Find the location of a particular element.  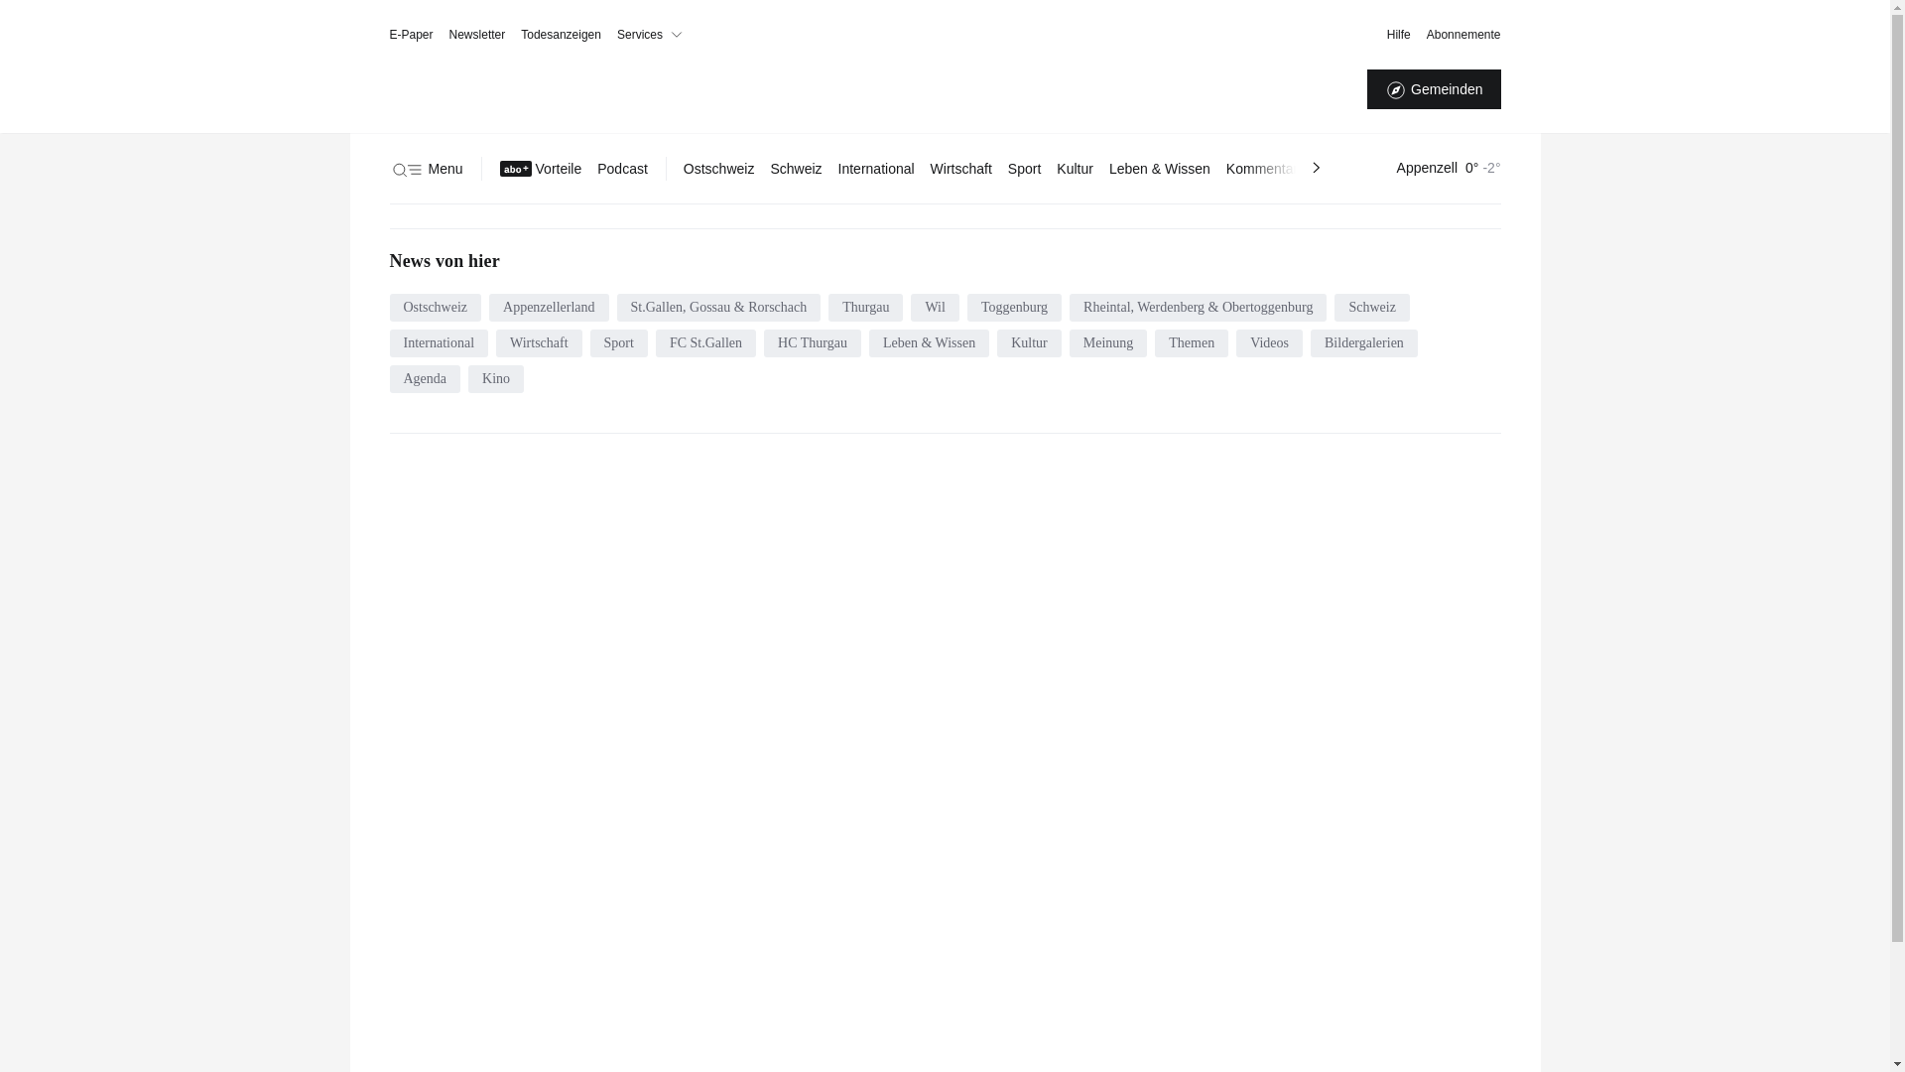

Ostschweiz is located at coordinates (719, 169).